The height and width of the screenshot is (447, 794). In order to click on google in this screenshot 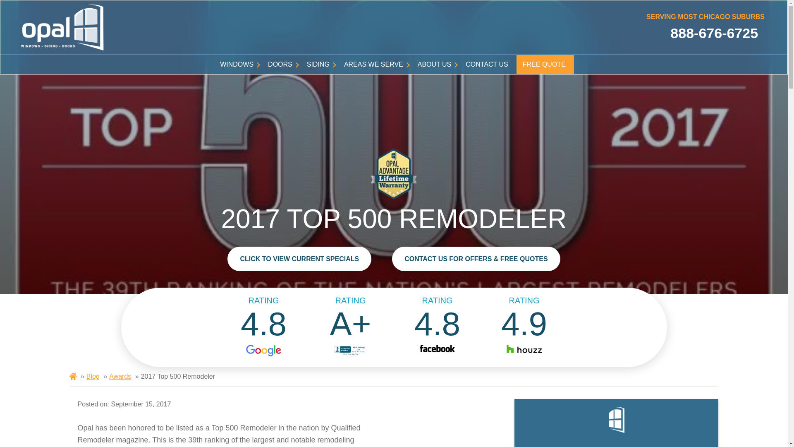, I will do `click(263, 350)`.